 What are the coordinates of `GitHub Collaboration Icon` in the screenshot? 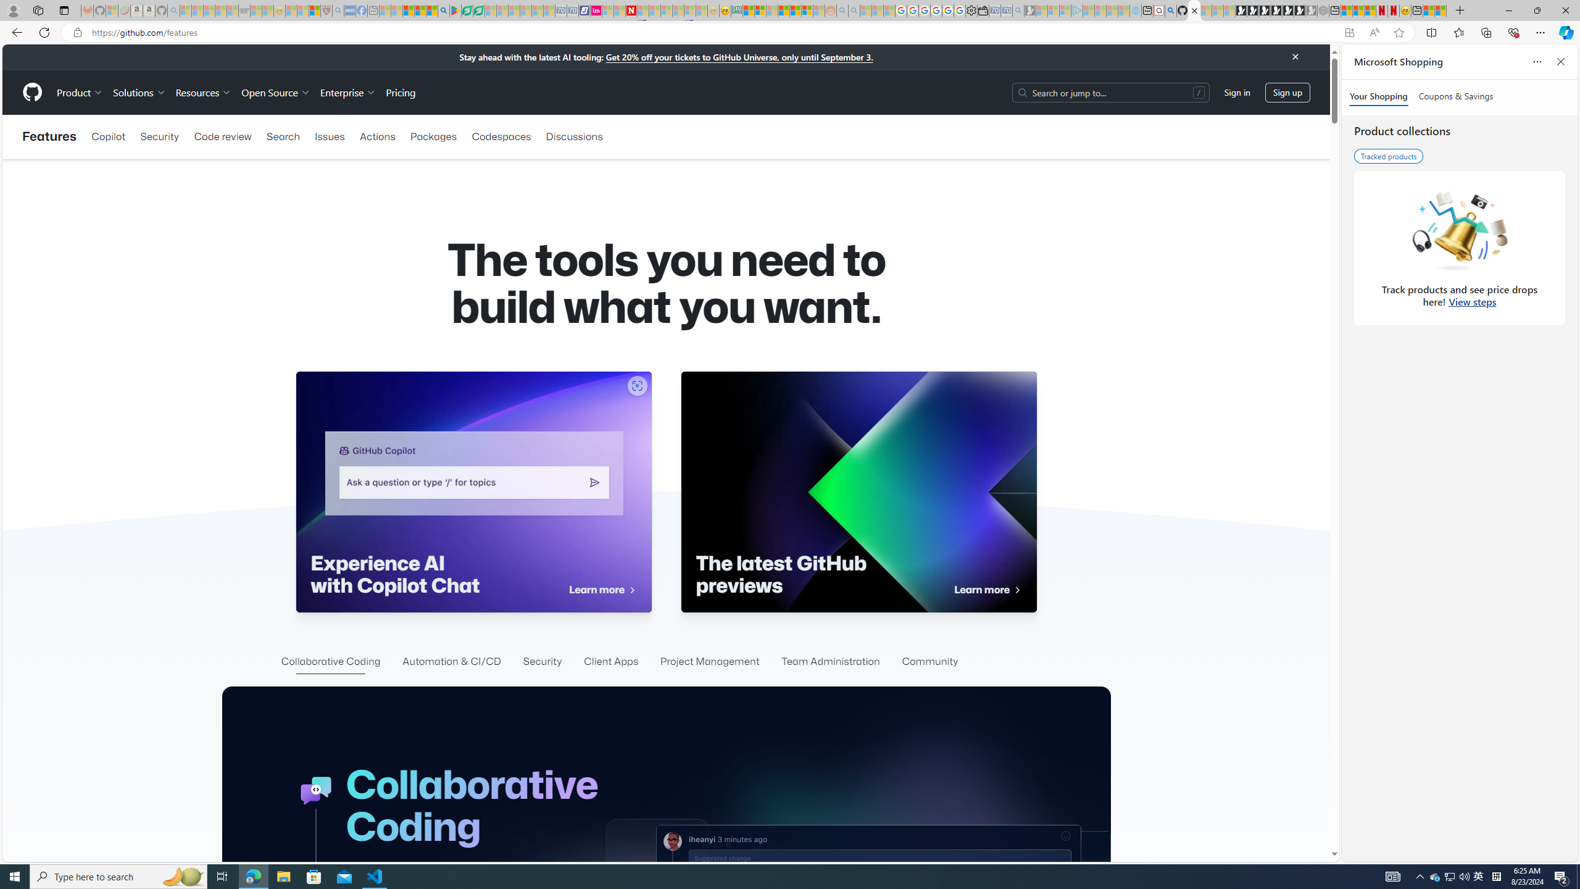 It's located at (316, 791).